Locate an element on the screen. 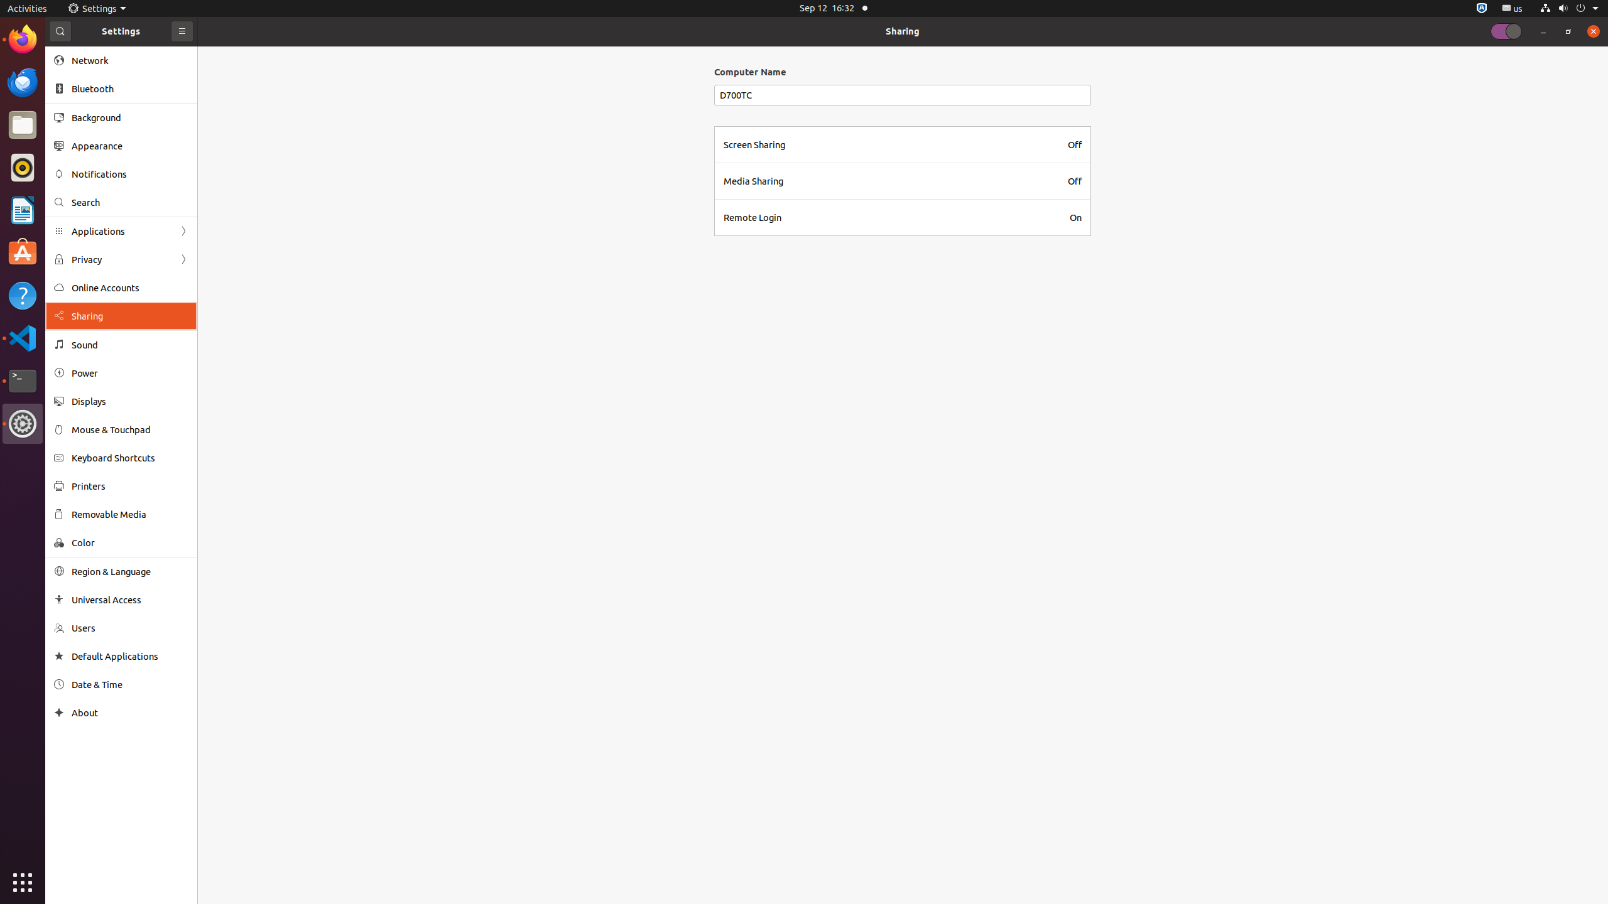  Activities is located at coordinates (28, 9).